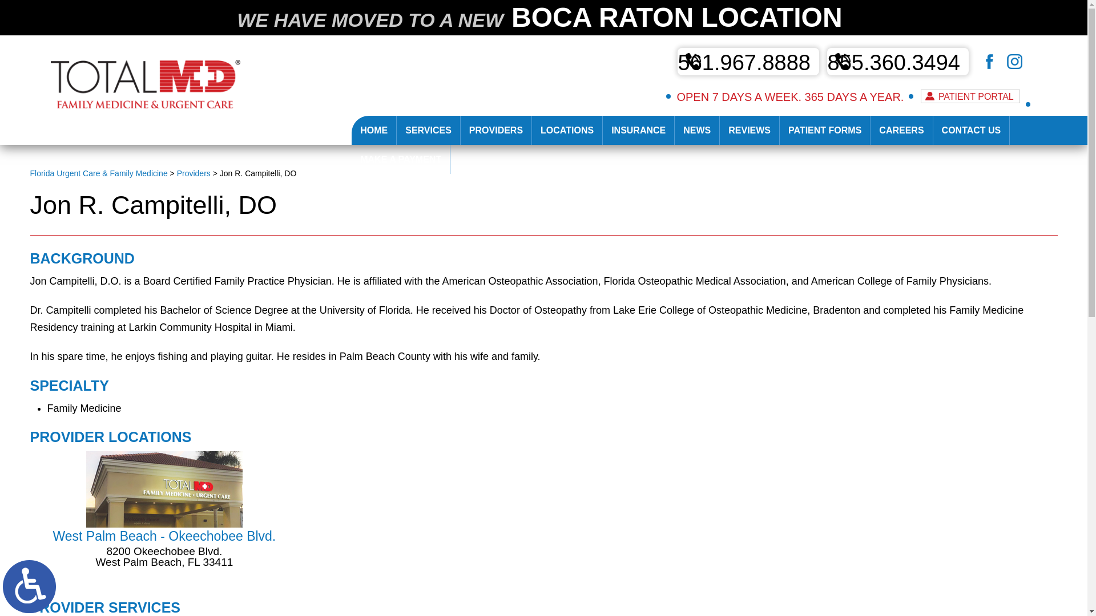 This screenshot has width=1096, height=616. Describe the element at coordinates (566, 130) in the screenshot. I see `LOCATIONS` at that location.